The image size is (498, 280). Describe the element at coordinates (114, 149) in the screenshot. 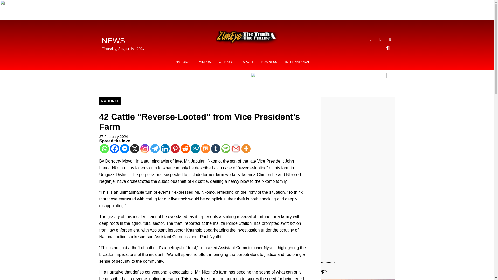

I see `Facebook` at that location.